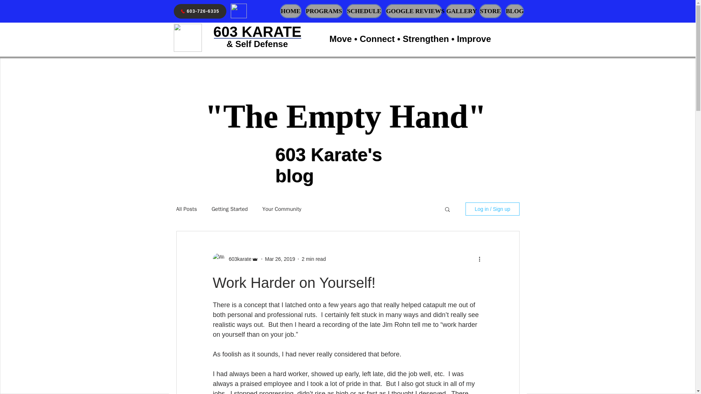  Describe the element at coordinates (237, 259) in the screenshot. I see `603karate` at that location.